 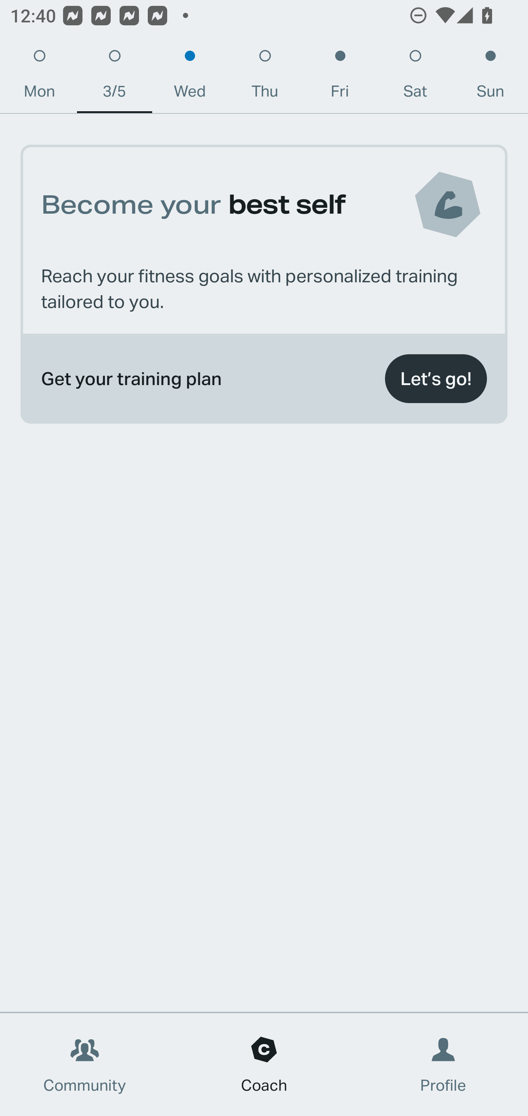 What do you see at coordinates (39, 77) in the screenshot?
I see `Mon` at bounding box center [39, 77].